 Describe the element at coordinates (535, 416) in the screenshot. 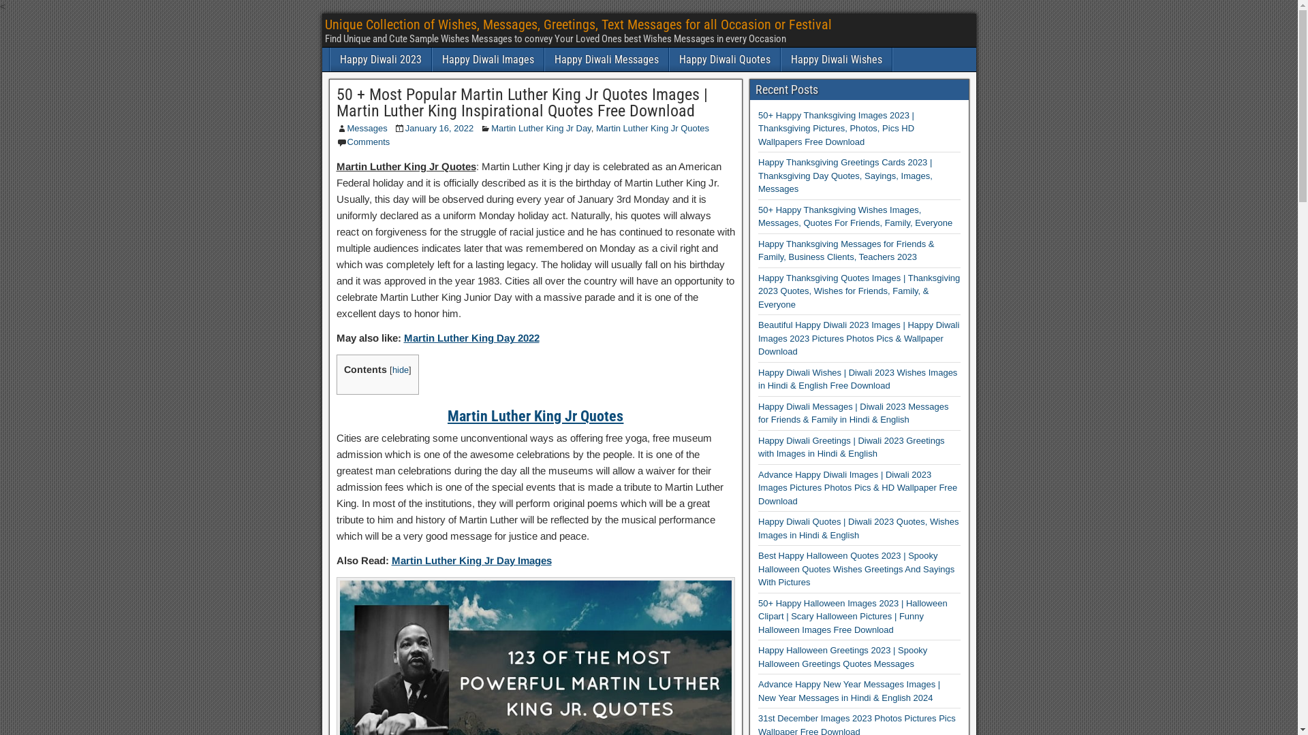

I see `Martin Luther King Jr Quotes` at that location.